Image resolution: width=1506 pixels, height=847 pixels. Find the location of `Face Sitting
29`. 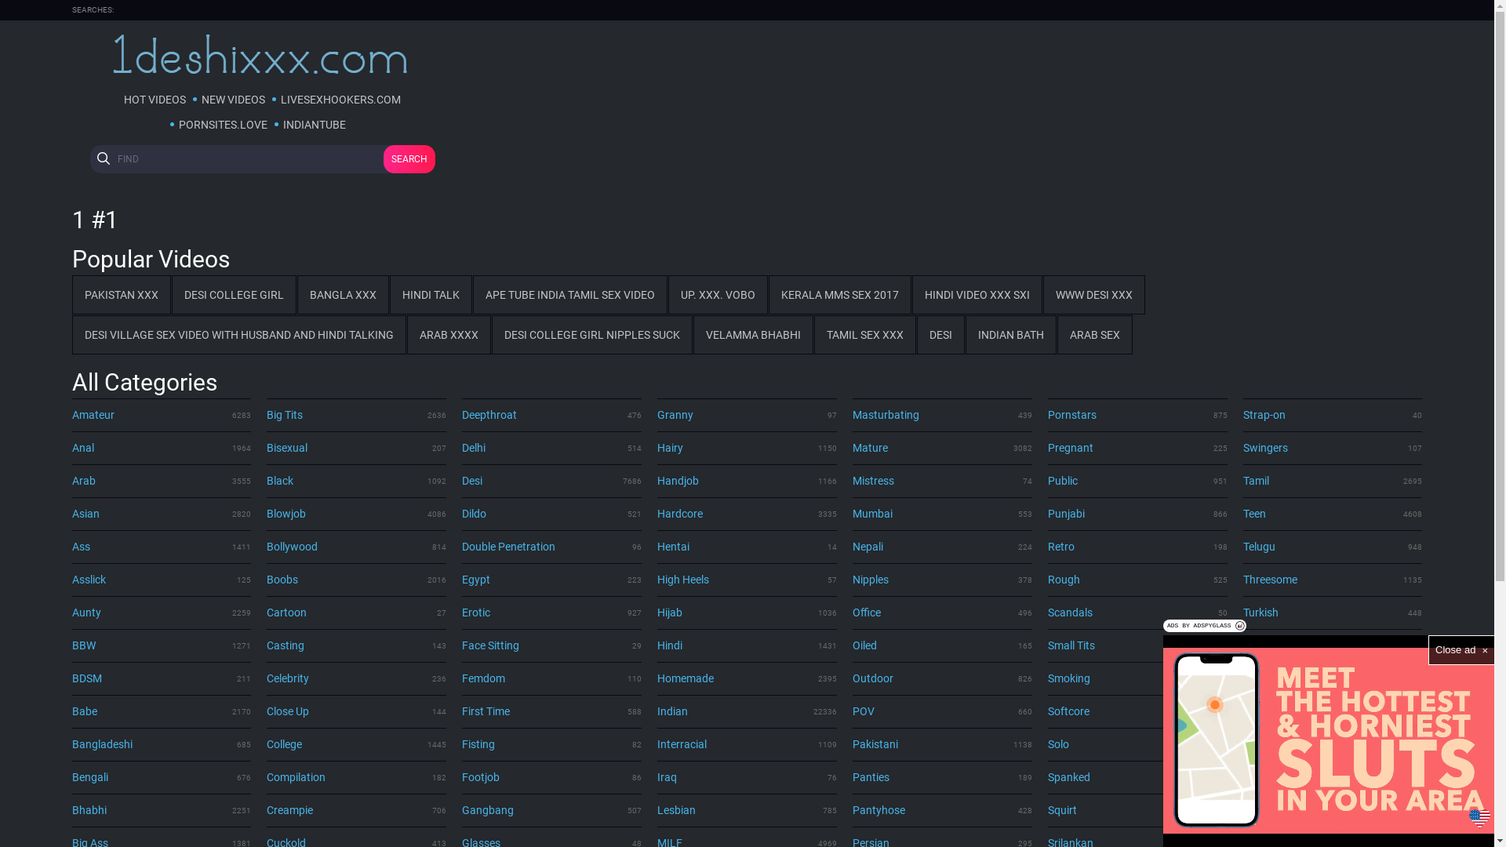

Face Sitting
29 is located at coordinates (552, 645).